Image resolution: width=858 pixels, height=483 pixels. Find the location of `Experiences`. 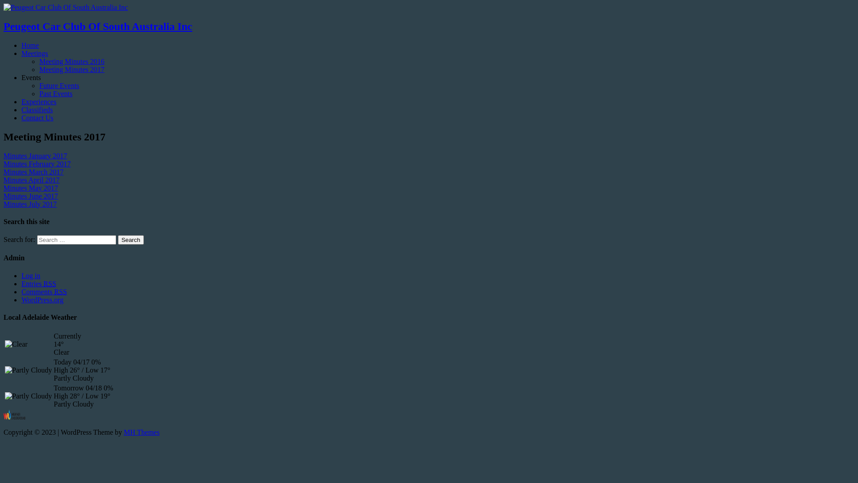

Experiences is located at coordinates (39, 102).